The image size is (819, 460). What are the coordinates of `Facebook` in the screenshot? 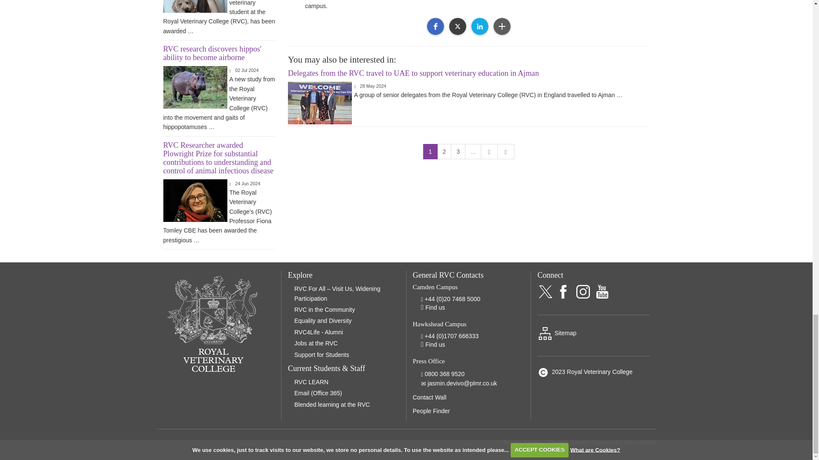 It's located at (435, 26).